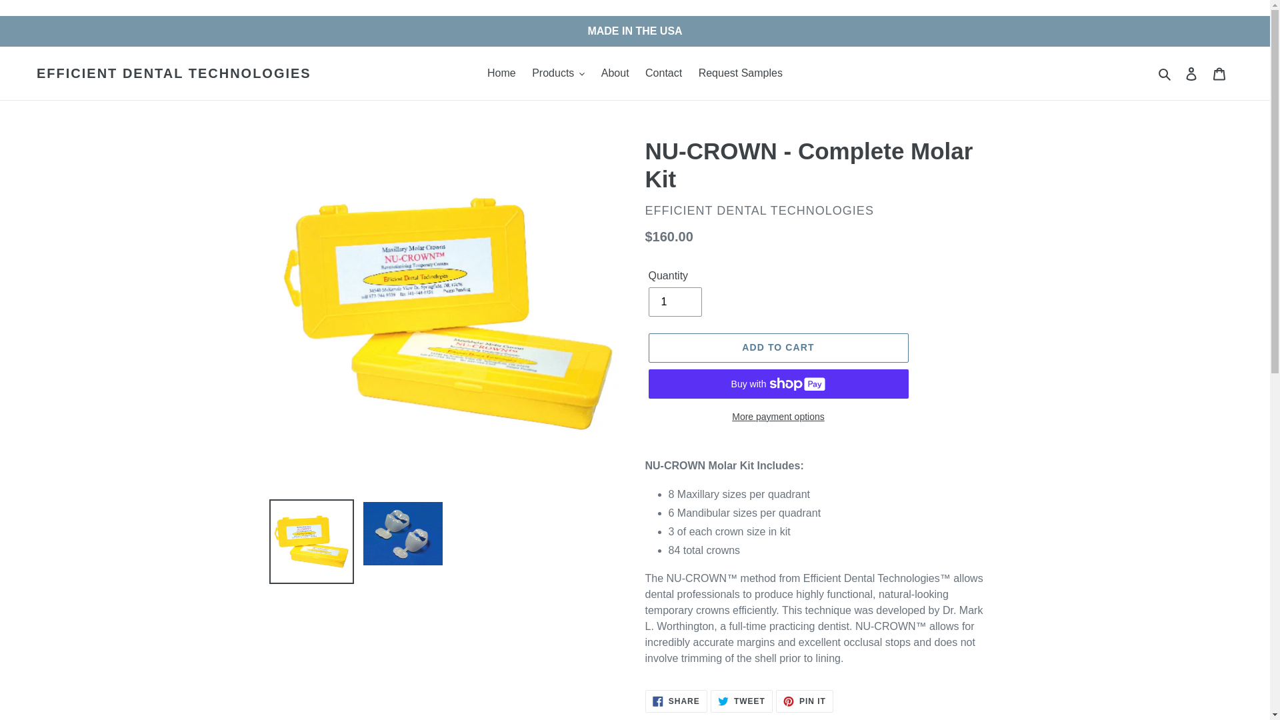  Describe the element at coordinates (1165, 73) in the screenshot. I see `1` at that location.